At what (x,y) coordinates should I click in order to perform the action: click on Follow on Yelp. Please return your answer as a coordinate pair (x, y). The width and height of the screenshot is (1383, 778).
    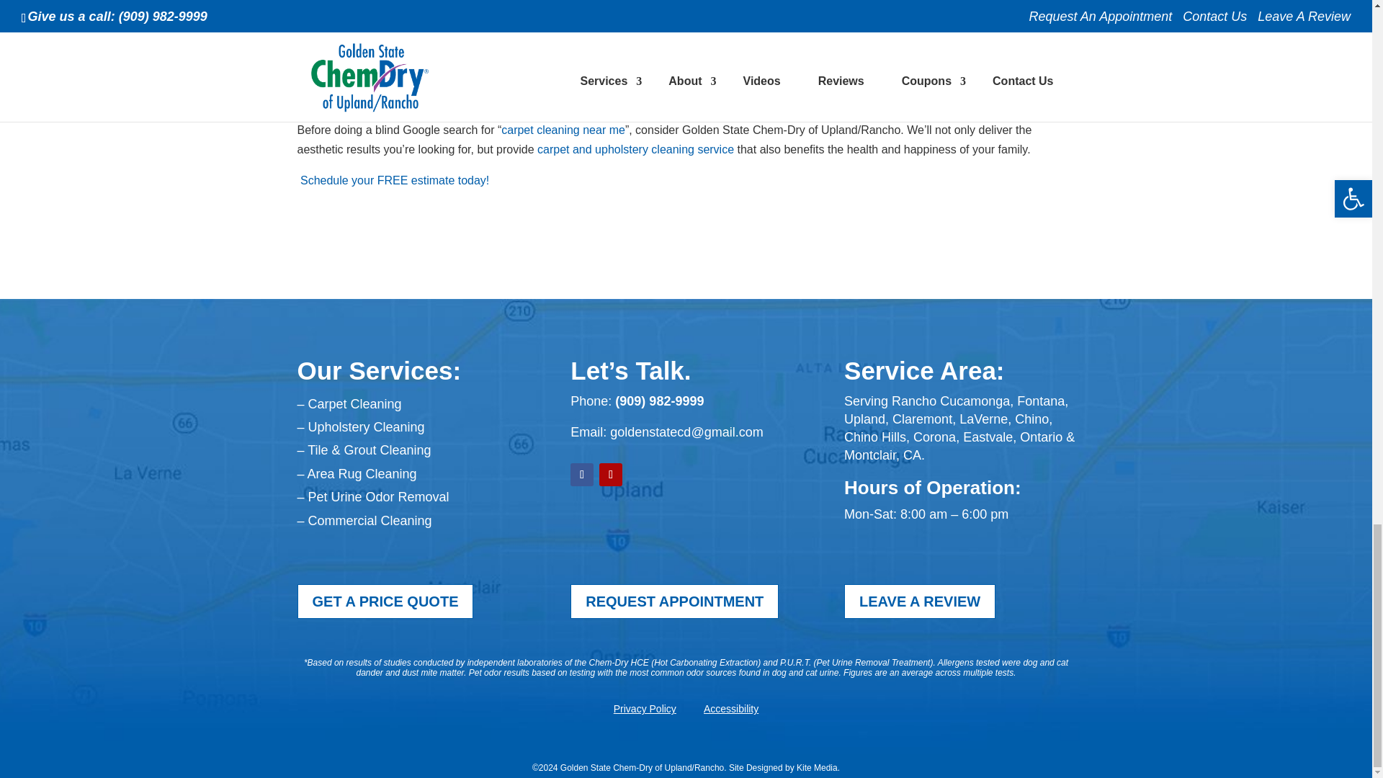
    Looking at the image, I should click on (611, 474).